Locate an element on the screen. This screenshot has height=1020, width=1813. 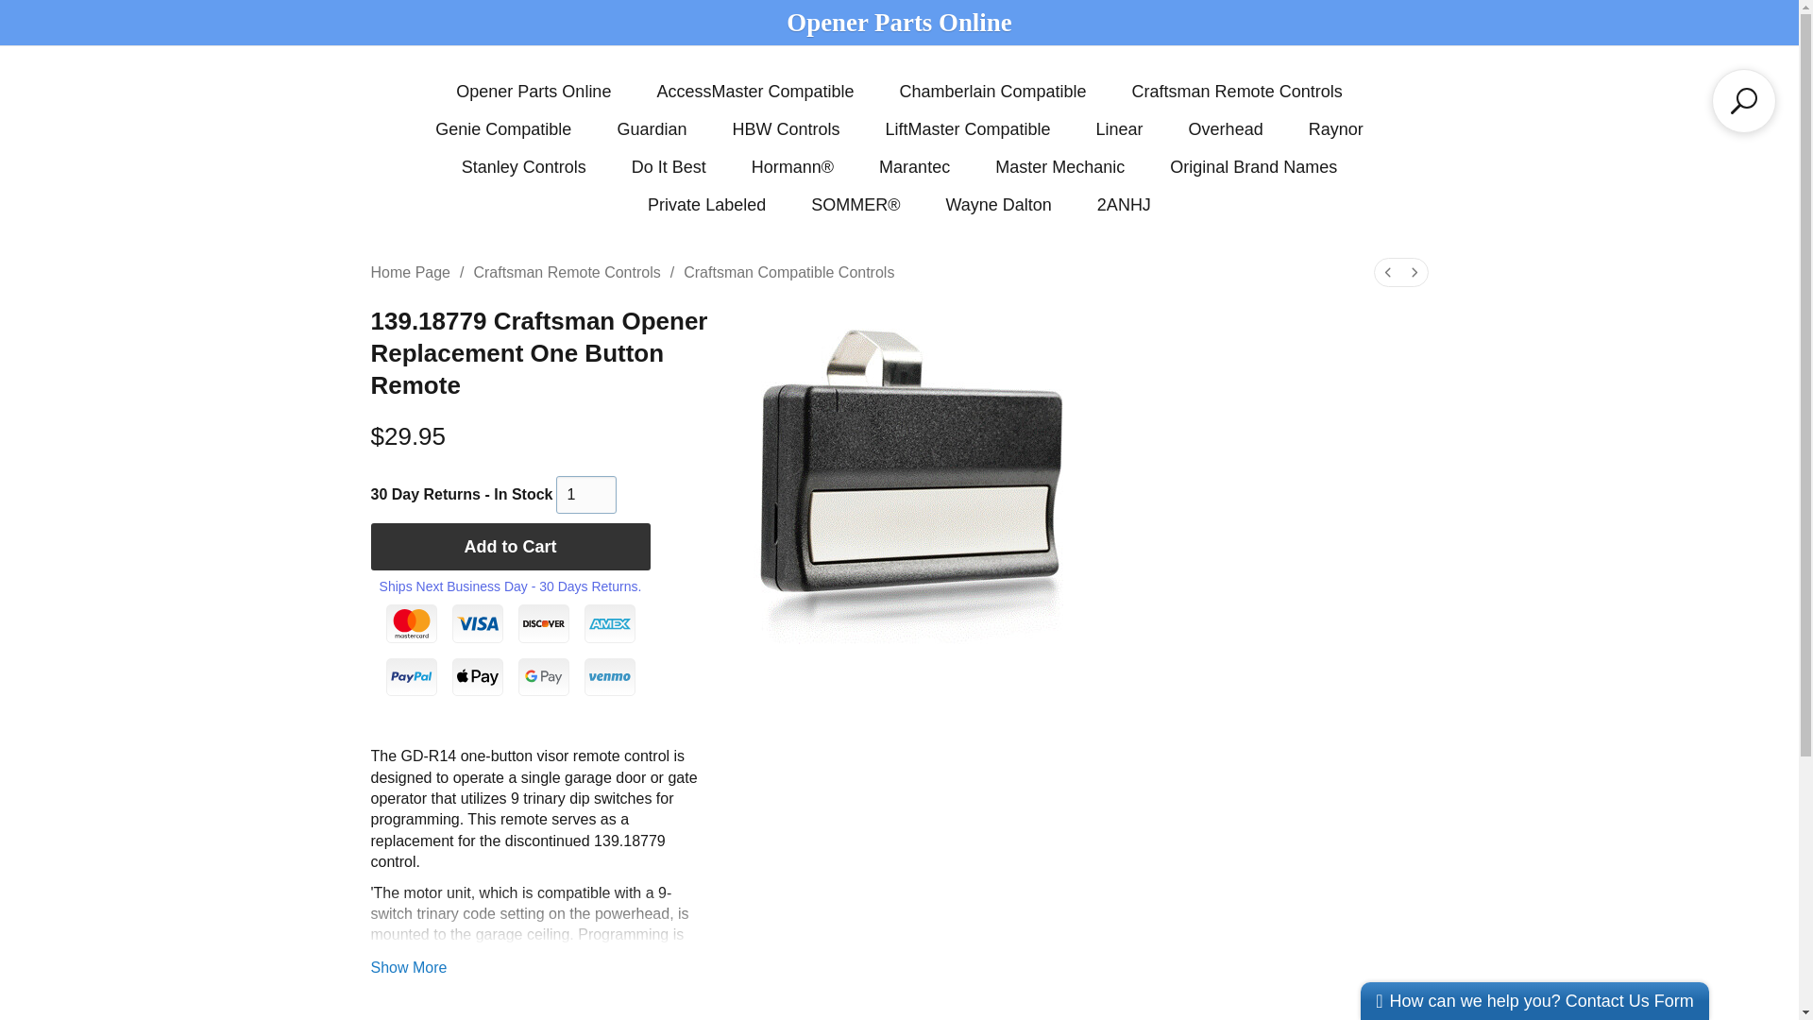
Guardian is located at coordinates (652, 128).